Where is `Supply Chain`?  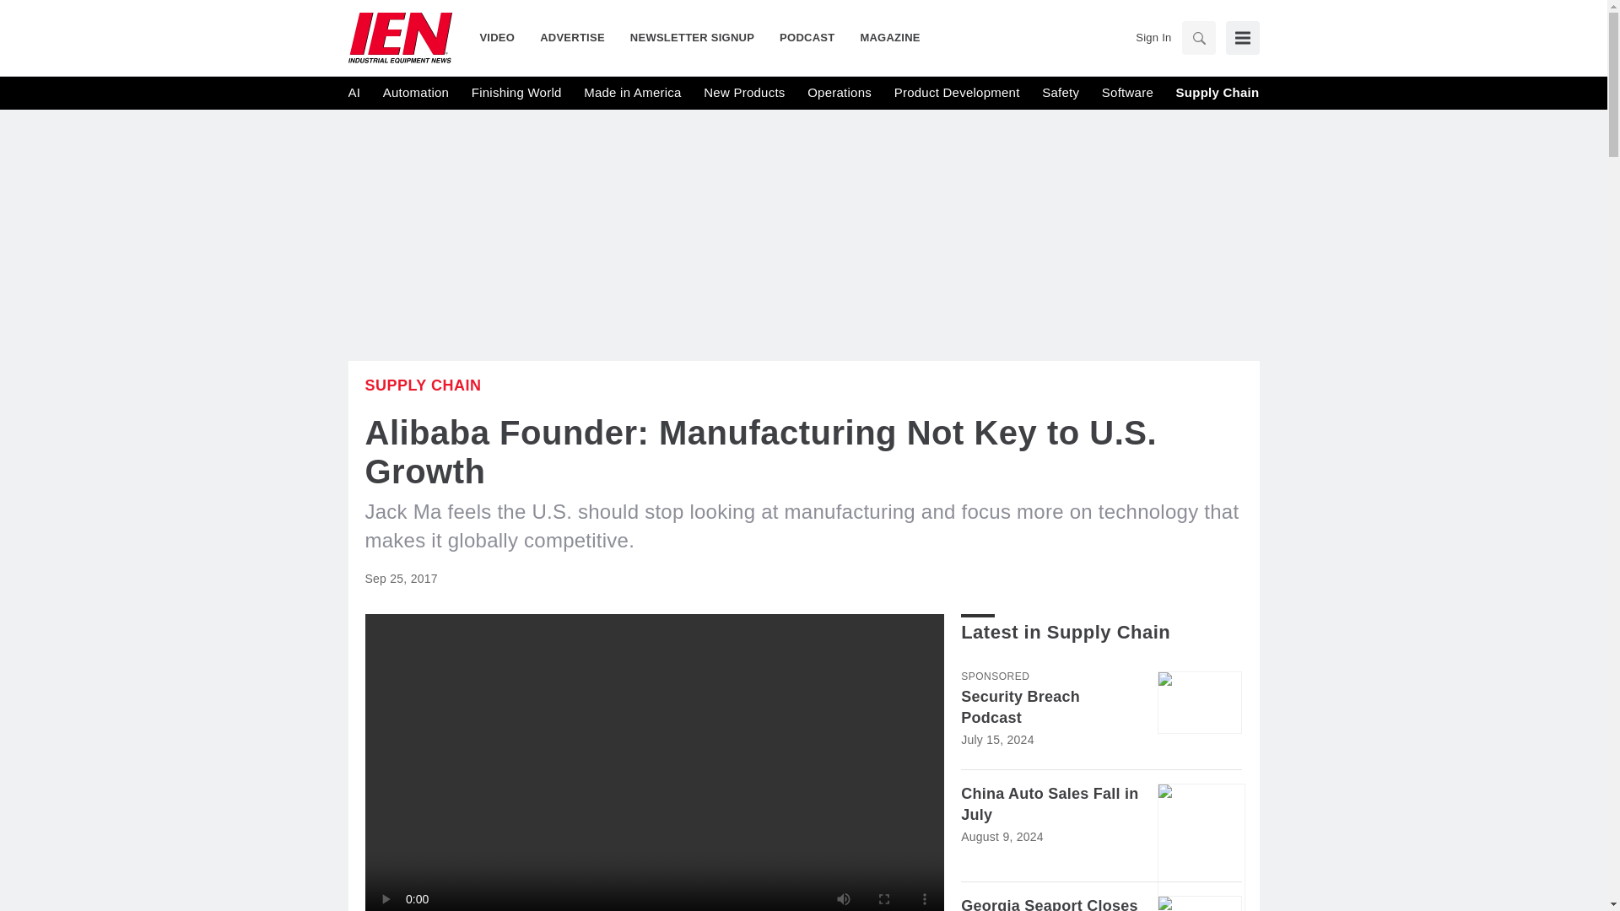
Supply Chain is located at coordinates (423, 385).